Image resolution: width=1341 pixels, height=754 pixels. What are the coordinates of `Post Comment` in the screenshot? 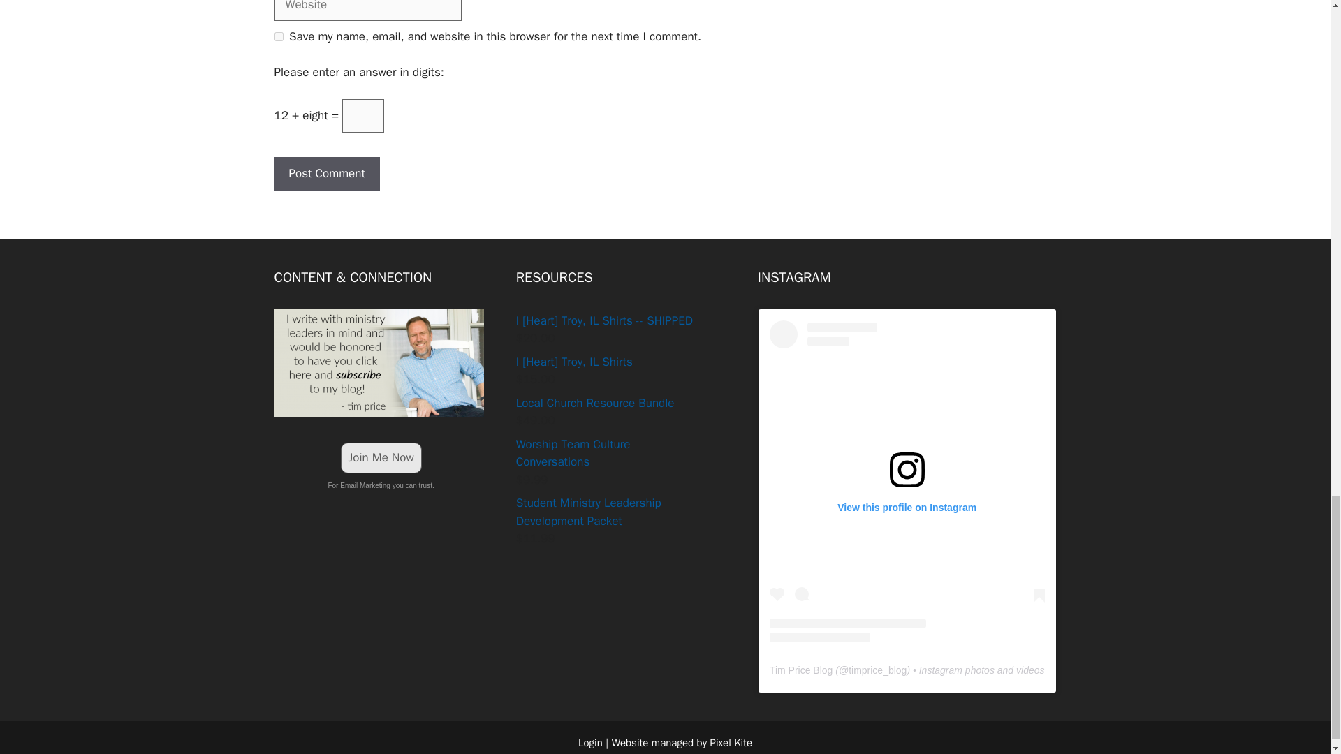 It's located at (326, 173).